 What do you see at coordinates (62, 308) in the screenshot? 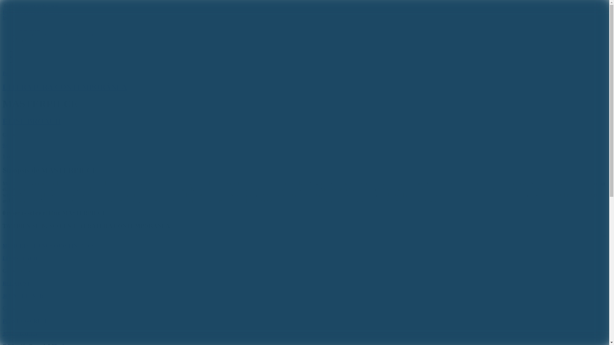
I see `Por leer` at bounding box center [62, 308].